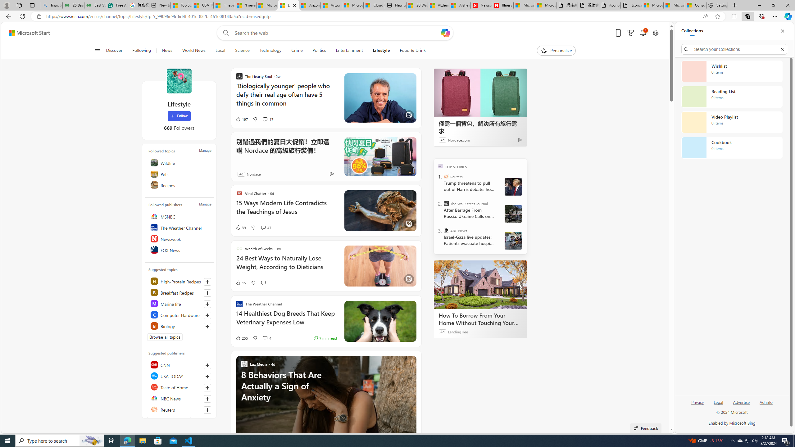 This screenshot has height=447, width=795. What do you see at coordinates (718, 16) in the screenshot?
I see `Add this page to favorites (Ctrl+D)` at bounding box center [718, 16].